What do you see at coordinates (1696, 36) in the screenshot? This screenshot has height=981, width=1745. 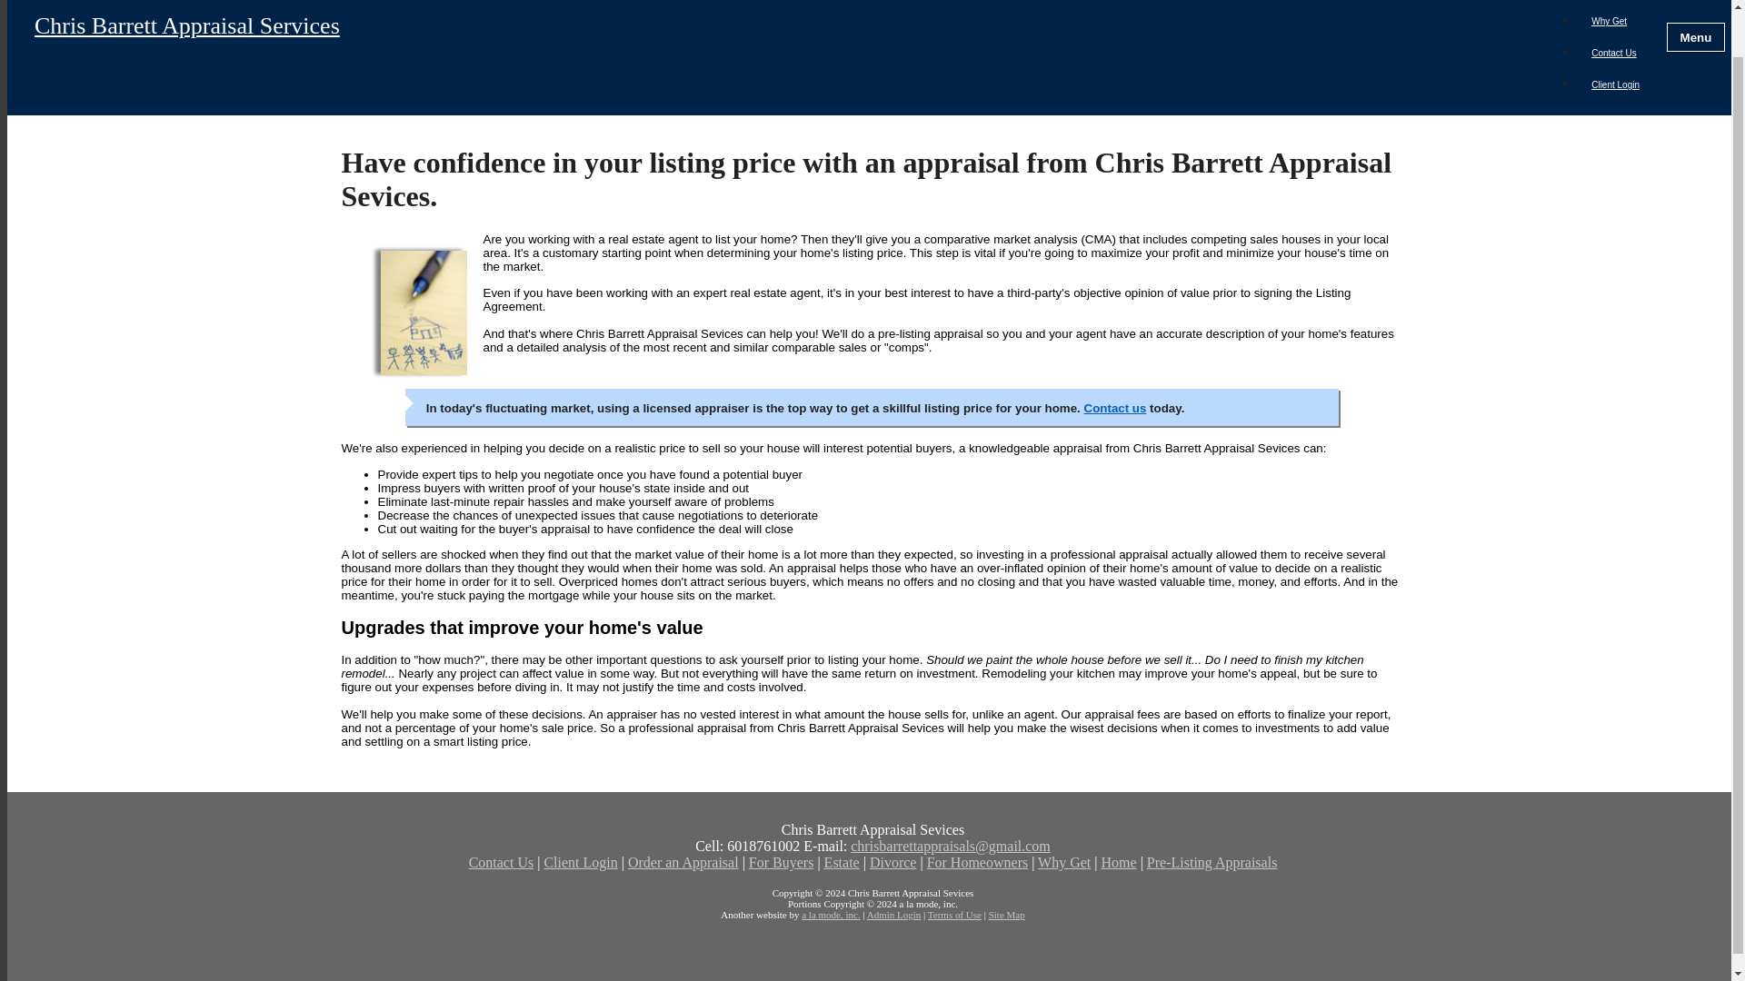 I see `Menu` at bounding box center [1696, 36].